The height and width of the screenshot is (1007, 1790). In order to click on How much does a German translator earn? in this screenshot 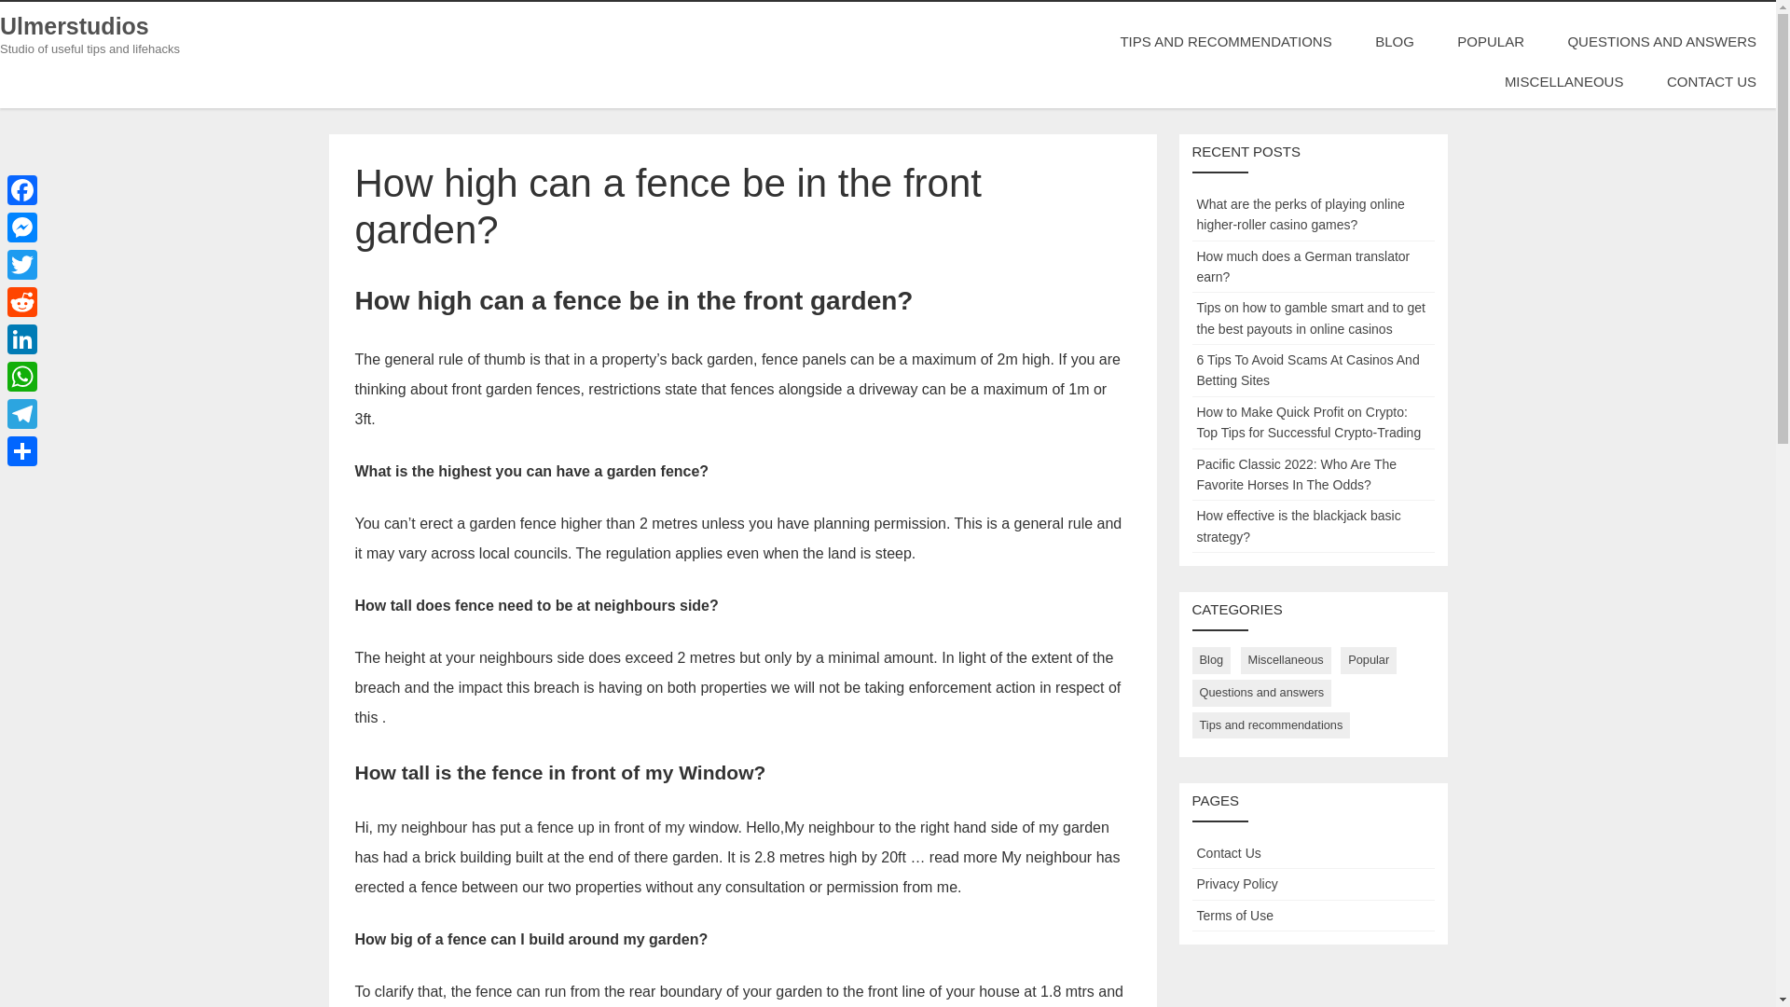, I will do `click(1303, 265)`.